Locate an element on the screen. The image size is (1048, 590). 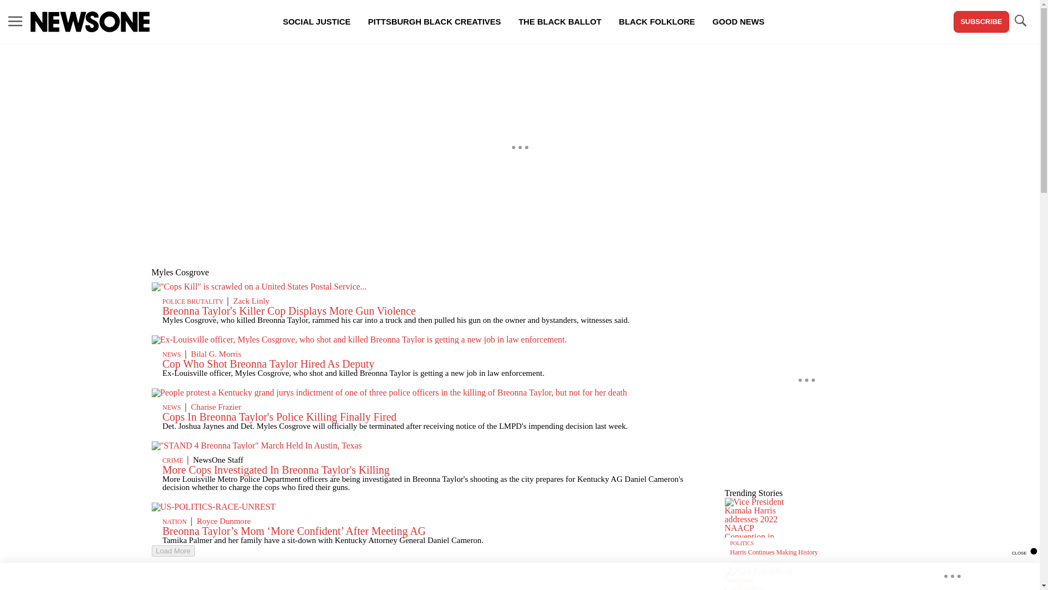
Cop Who Shot Breonna Taylor Hired As Deputy is located at coordinates (268, 364).